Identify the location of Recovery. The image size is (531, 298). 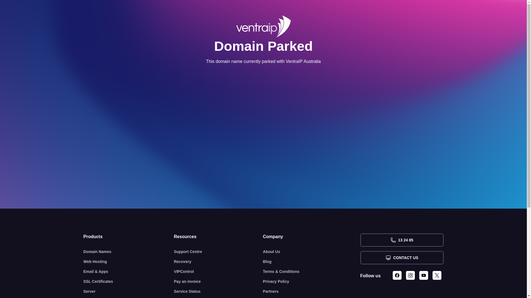
(218, 262).